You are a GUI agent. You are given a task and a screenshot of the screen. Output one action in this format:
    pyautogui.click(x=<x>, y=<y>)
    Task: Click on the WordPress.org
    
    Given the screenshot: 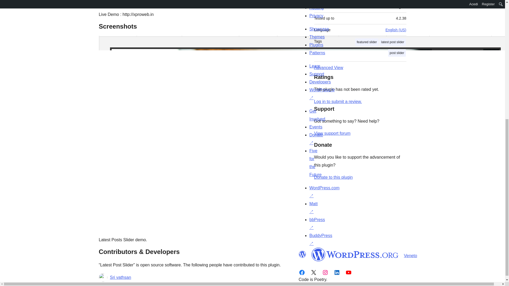 What is the action you would take?
    pyautogui.click(x=302, y=254)
    